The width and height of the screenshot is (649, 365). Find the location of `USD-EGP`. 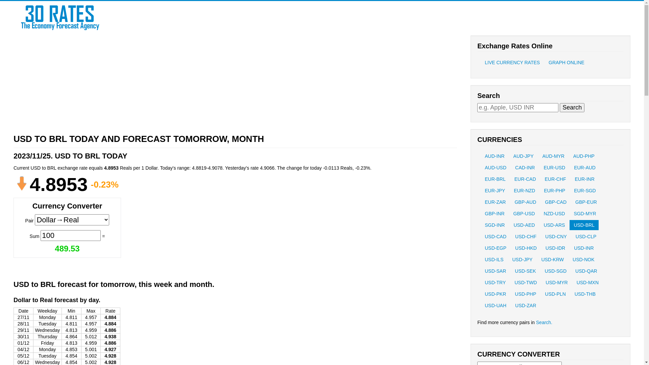

USD-EGP is located at coordinates (496, 248).